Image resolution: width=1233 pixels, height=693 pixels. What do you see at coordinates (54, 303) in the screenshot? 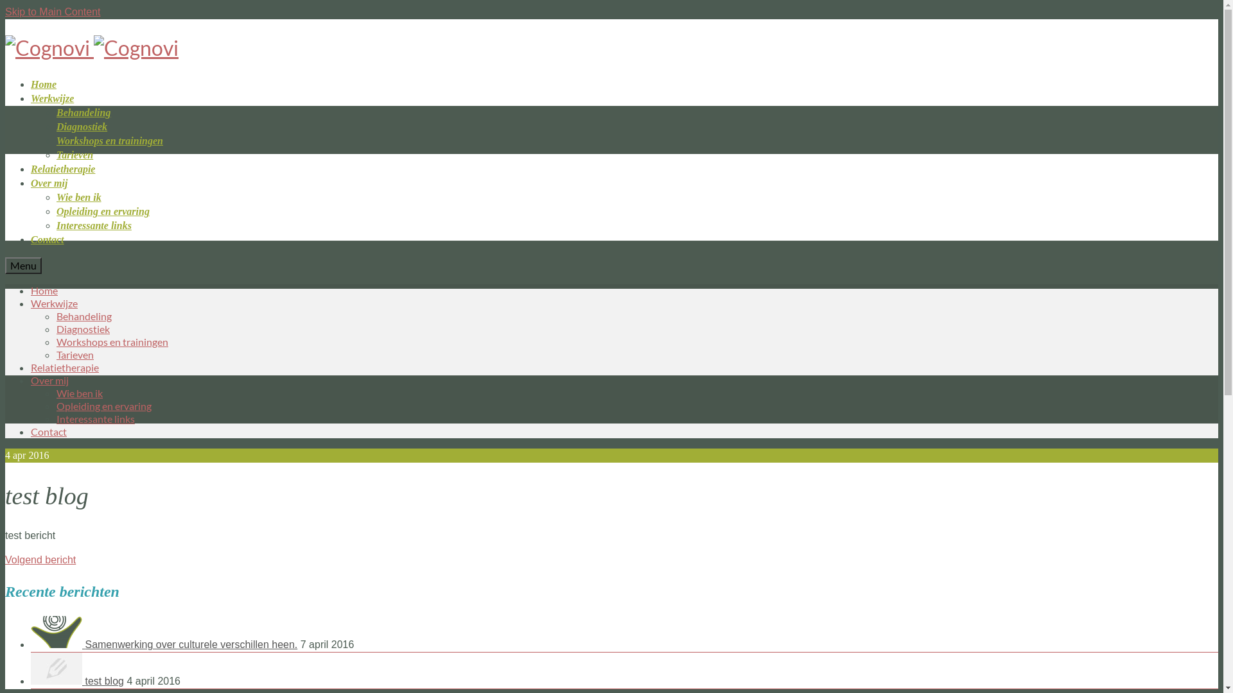
I see `Werkwijze` at bounding box center [54, 303].